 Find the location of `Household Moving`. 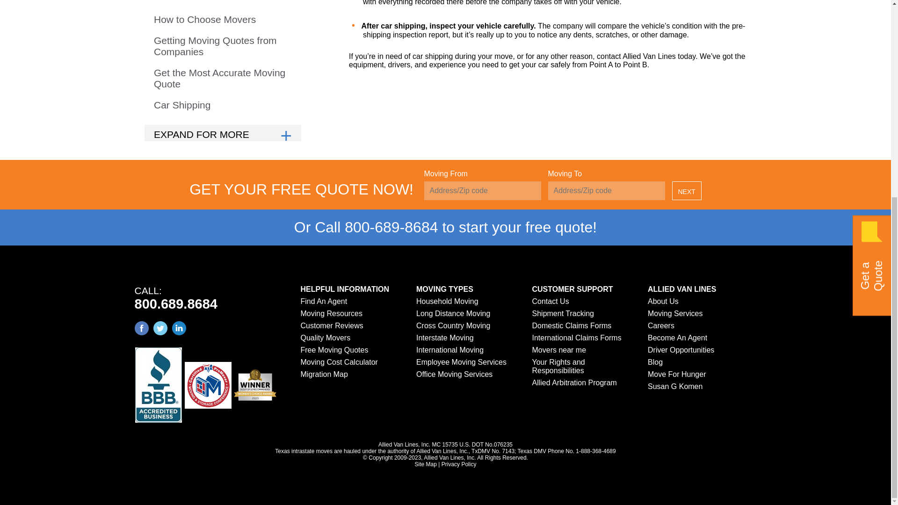

Household Moving is located at coordinates (447, 301).